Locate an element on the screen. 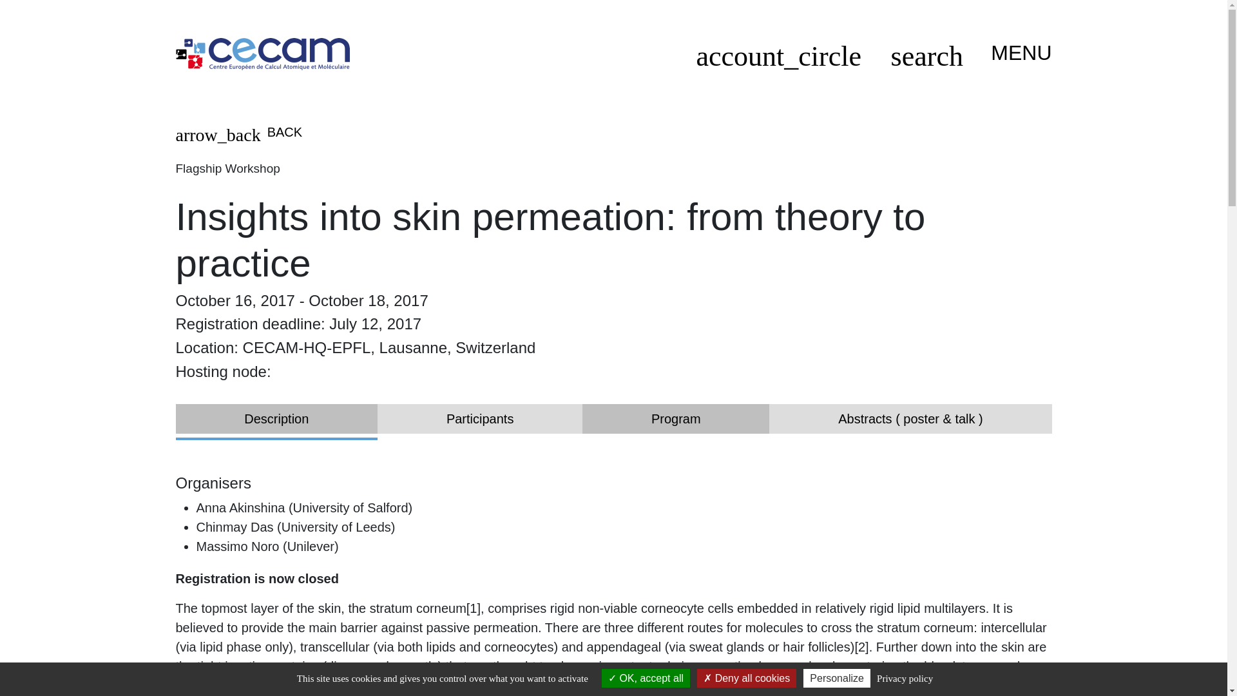 The width and height of the screenshot is (1237, 696). Description is located at coordinates (276, 419).